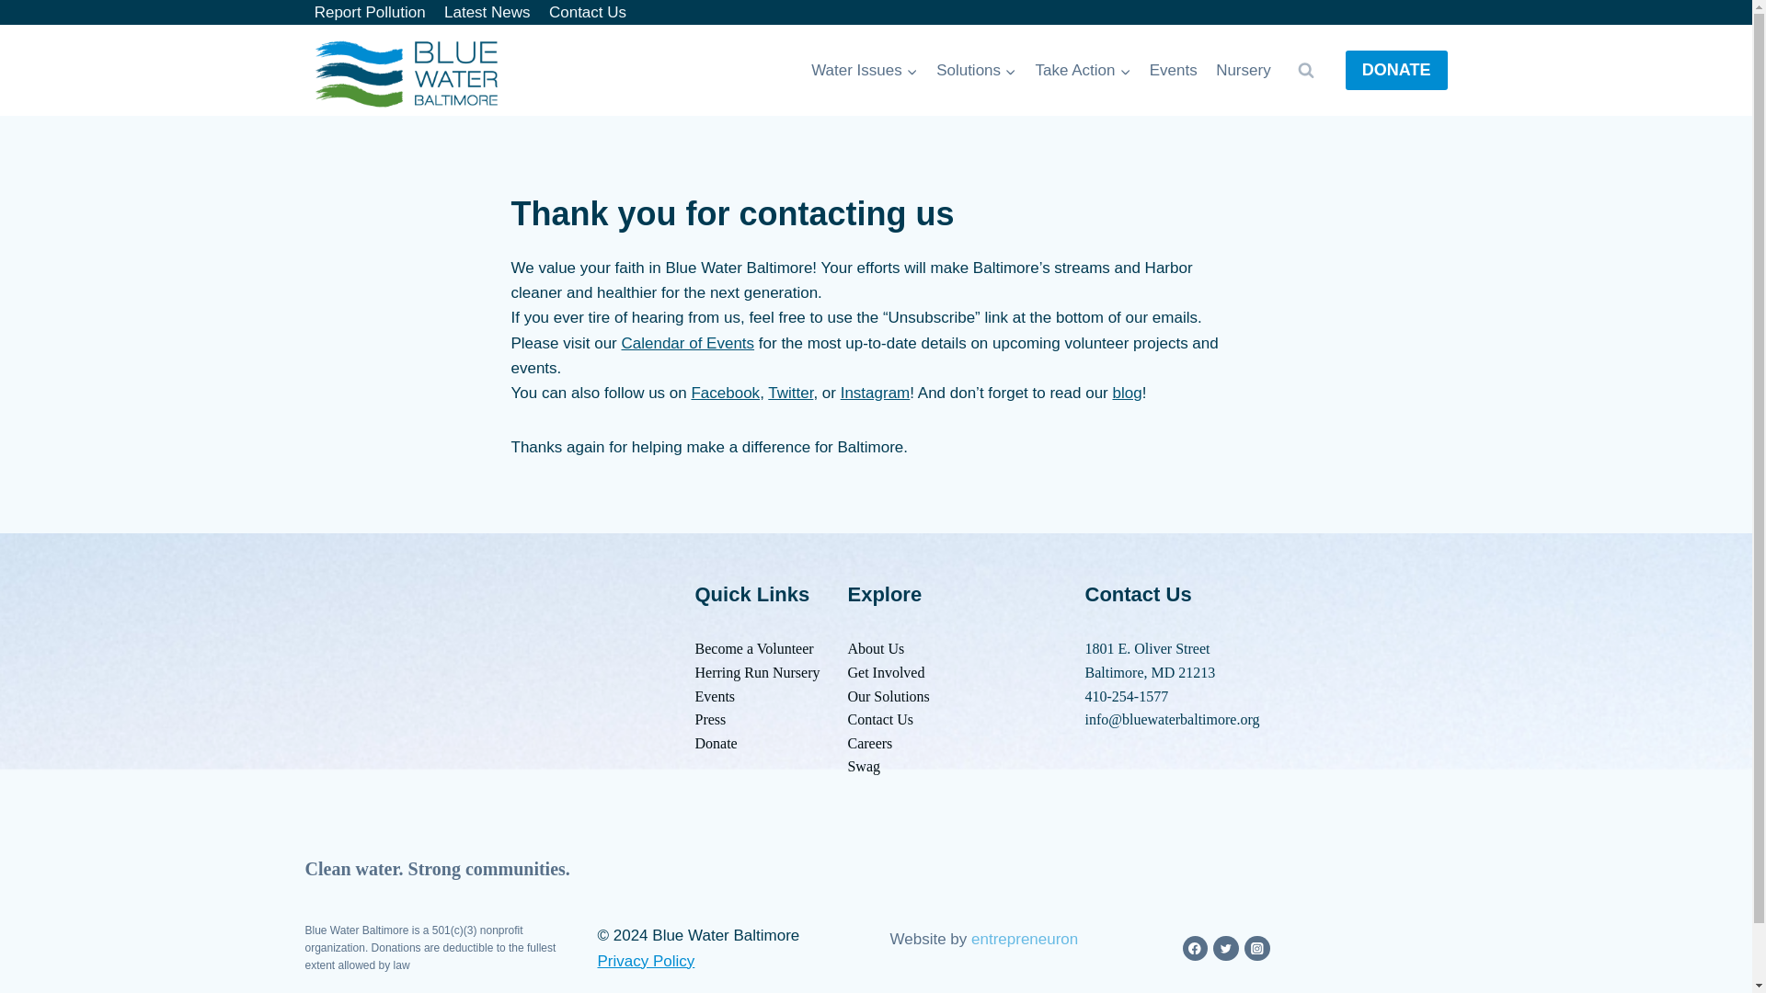  What do you see at coordinates (588, 13) in the screenshot?
I see `Contact Us` at bounding box center [588, 13].